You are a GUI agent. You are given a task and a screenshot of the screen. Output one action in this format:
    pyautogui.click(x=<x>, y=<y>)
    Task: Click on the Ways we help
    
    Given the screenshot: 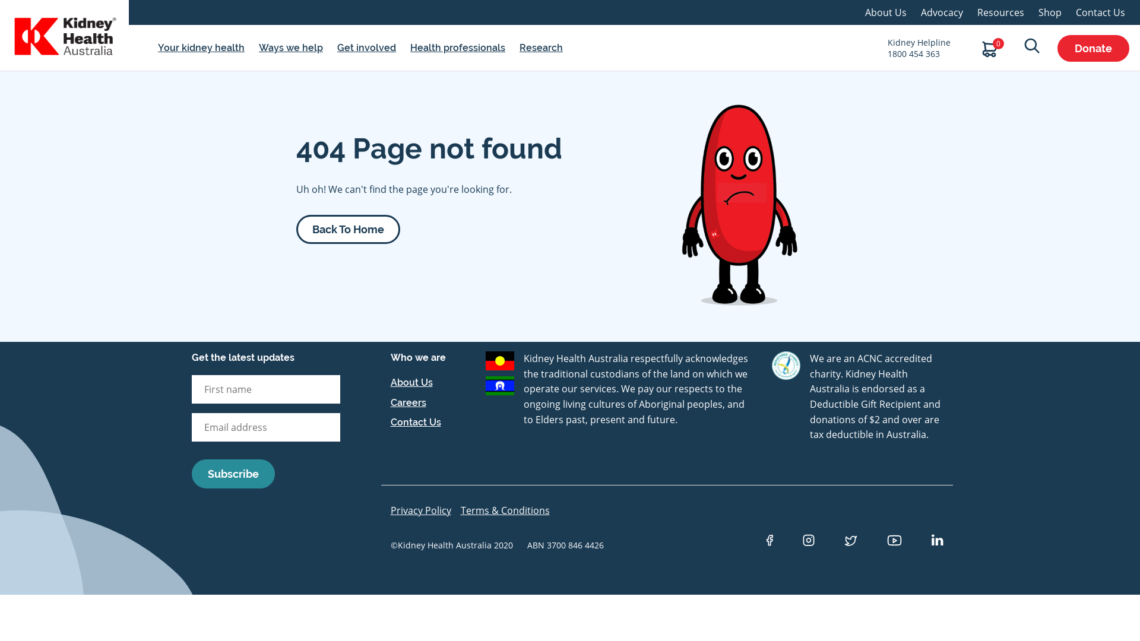 What is the action you would take?
    pyautogui.click(x=291, y=48)
    